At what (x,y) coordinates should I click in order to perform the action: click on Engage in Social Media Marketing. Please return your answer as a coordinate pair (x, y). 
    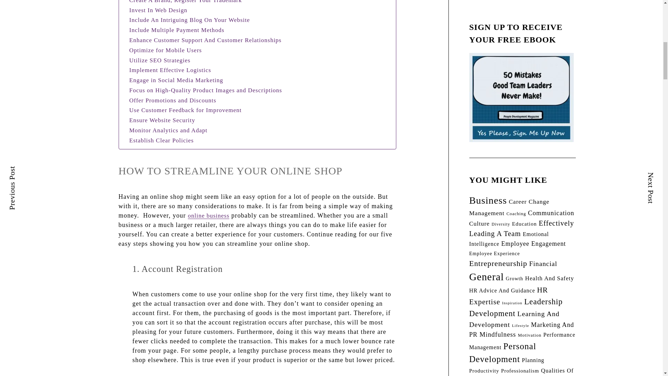
    Looking at the image, I should click on (176, 80).